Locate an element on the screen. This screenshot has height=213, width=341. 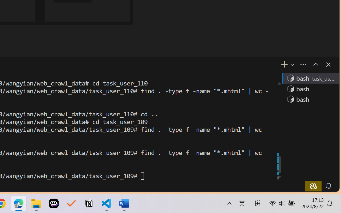
Terminal 3 bash is located at coordinates (310, 99).